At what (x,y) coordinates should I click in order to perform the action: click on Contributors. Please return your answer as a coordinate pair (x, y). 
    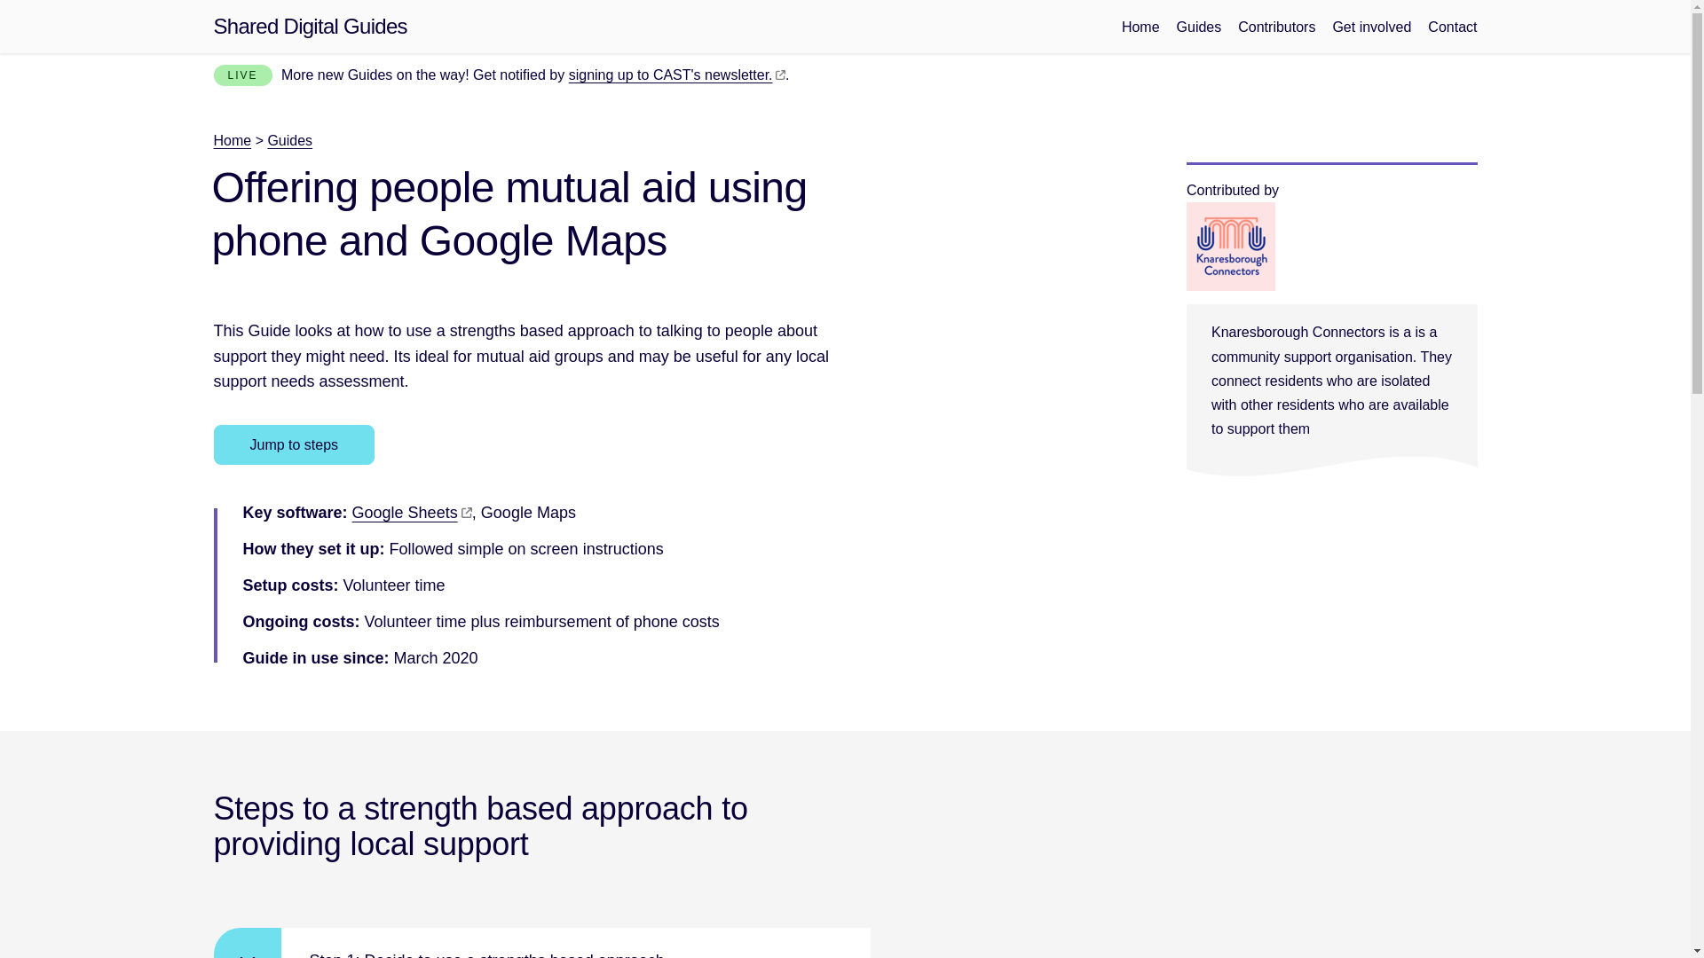
    Looking at the image, I should click on (1276, 27).